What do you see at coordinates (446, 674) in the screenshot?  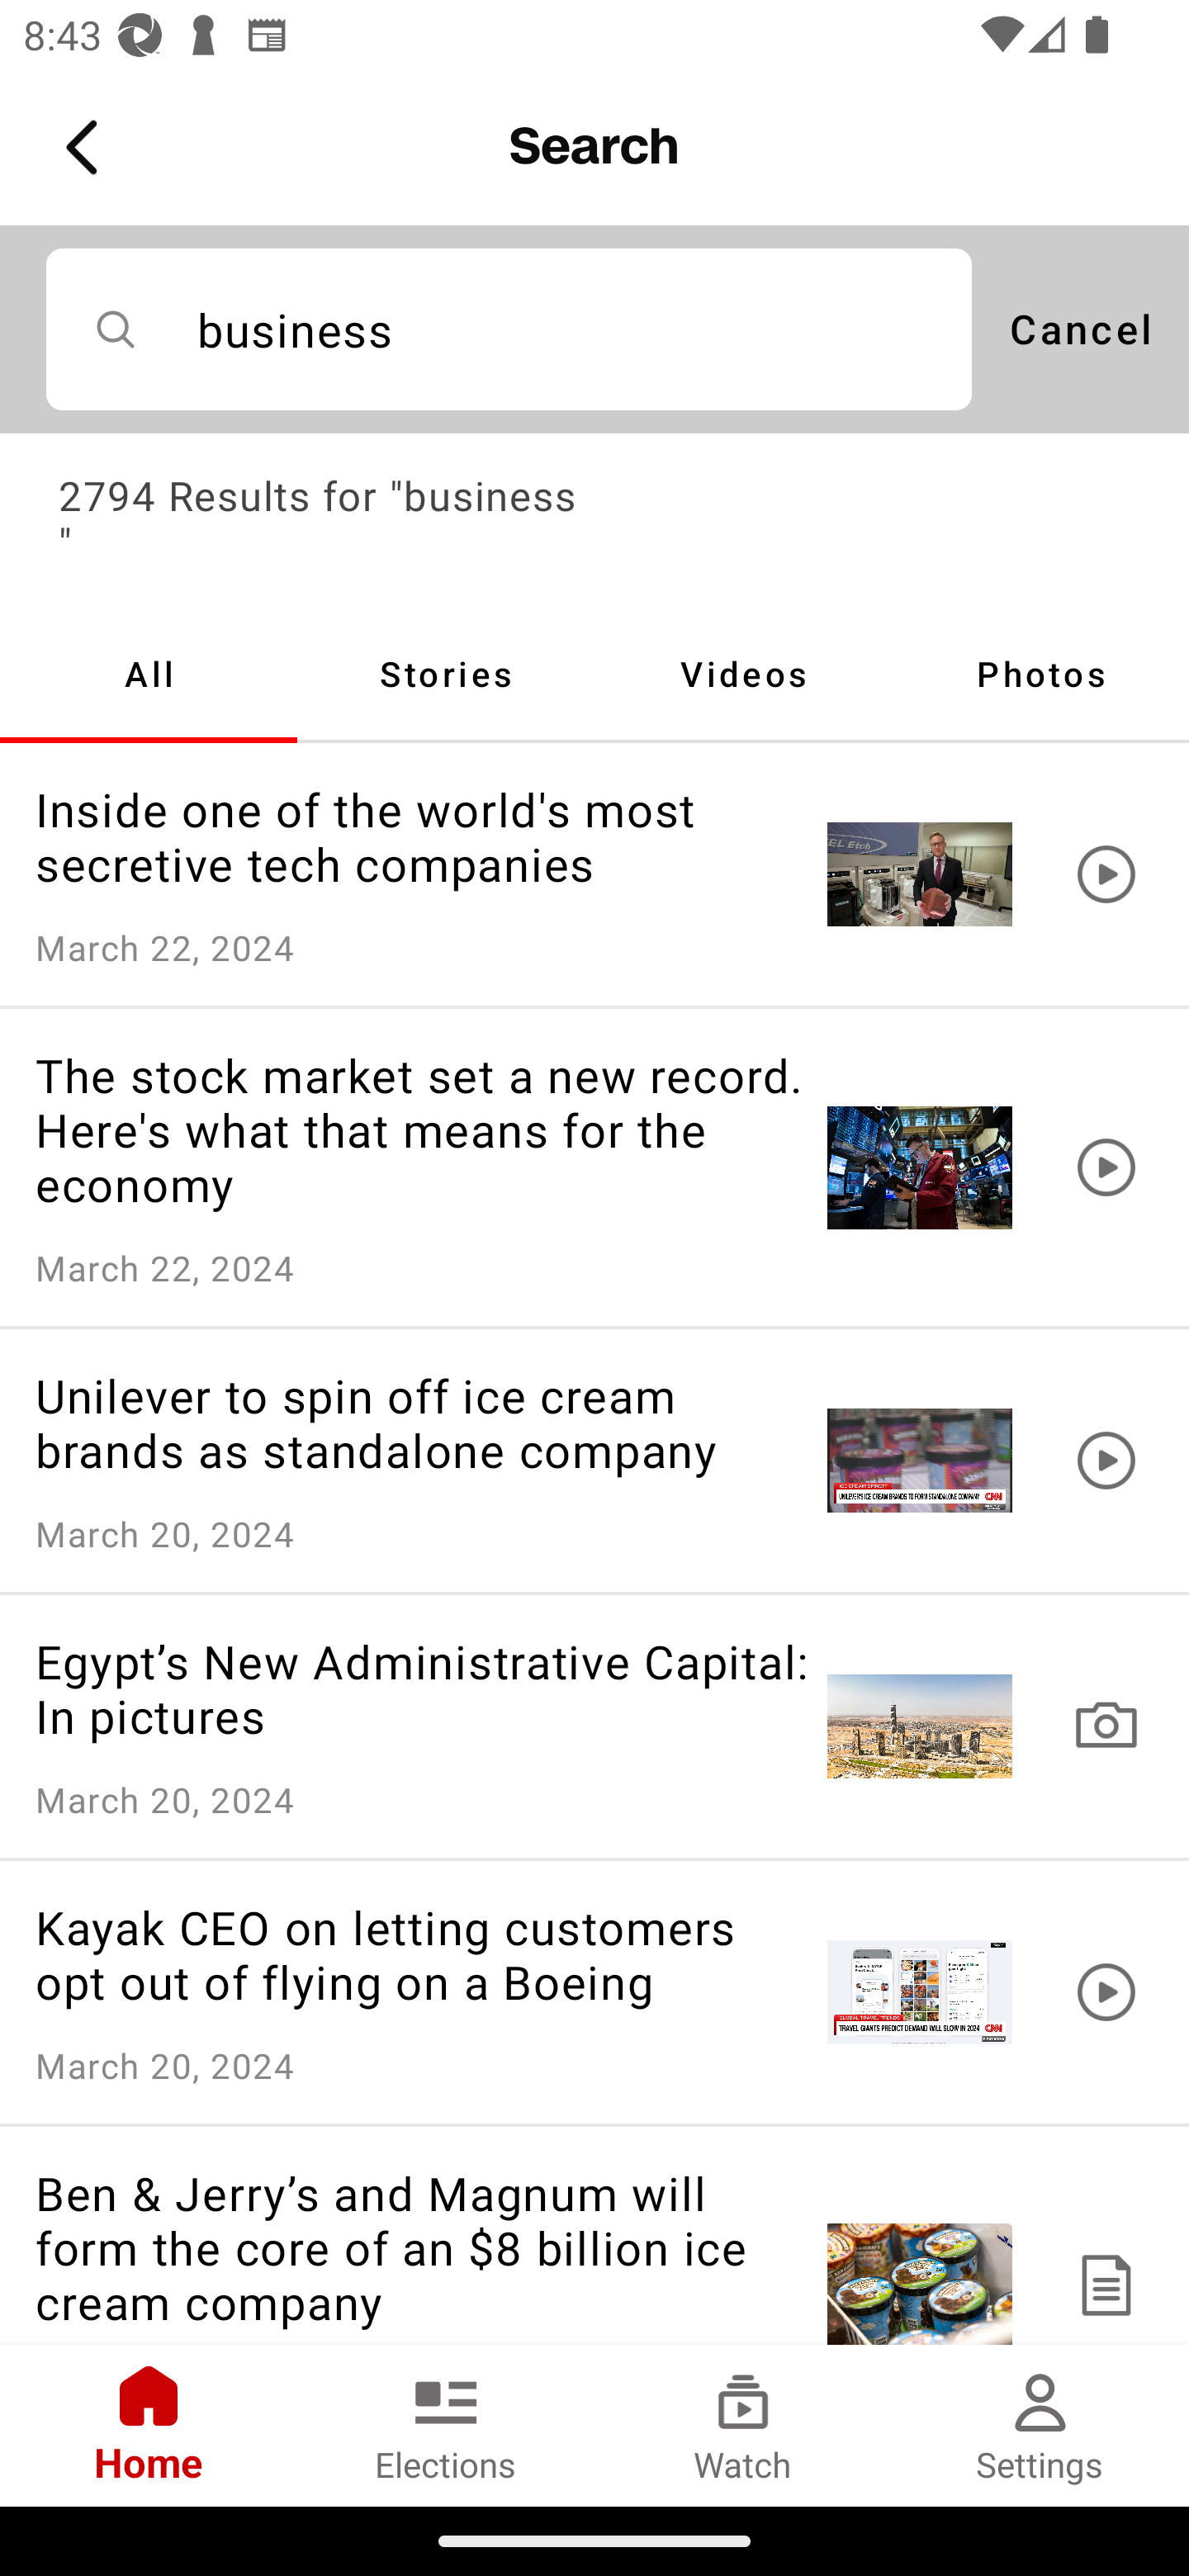 I see `Stories` at bounding box center [446, 674].